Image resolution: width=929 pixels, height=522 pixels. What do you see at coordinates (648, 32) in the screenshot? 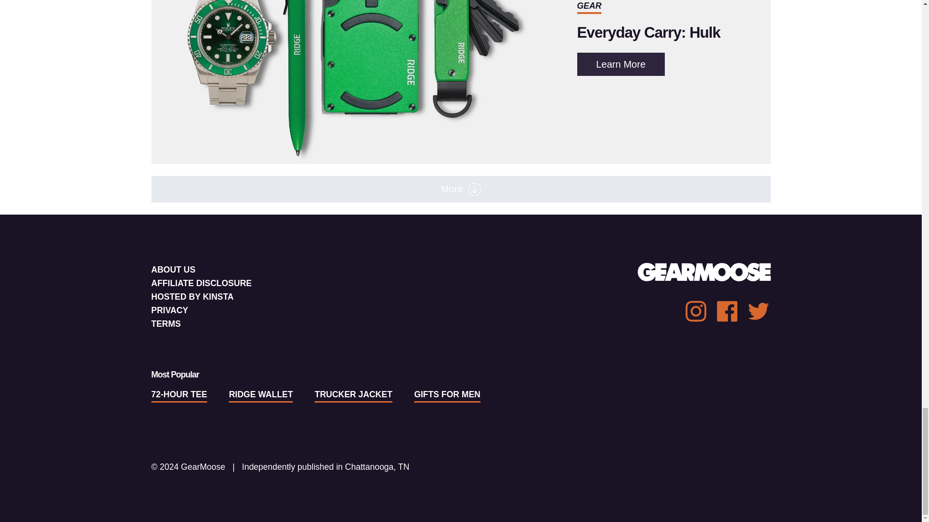
I see `GEAR` at bounding box center [648, 32].